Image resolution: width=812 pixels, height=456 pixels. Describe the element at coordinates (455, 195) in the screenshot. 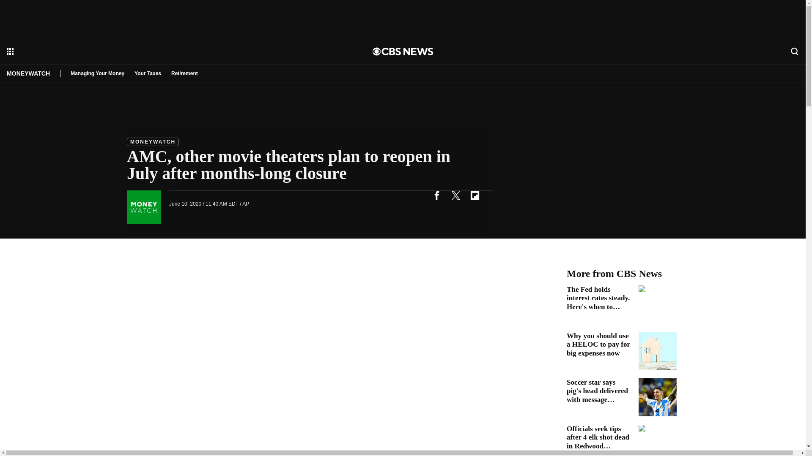

I see `twitter` at that location.